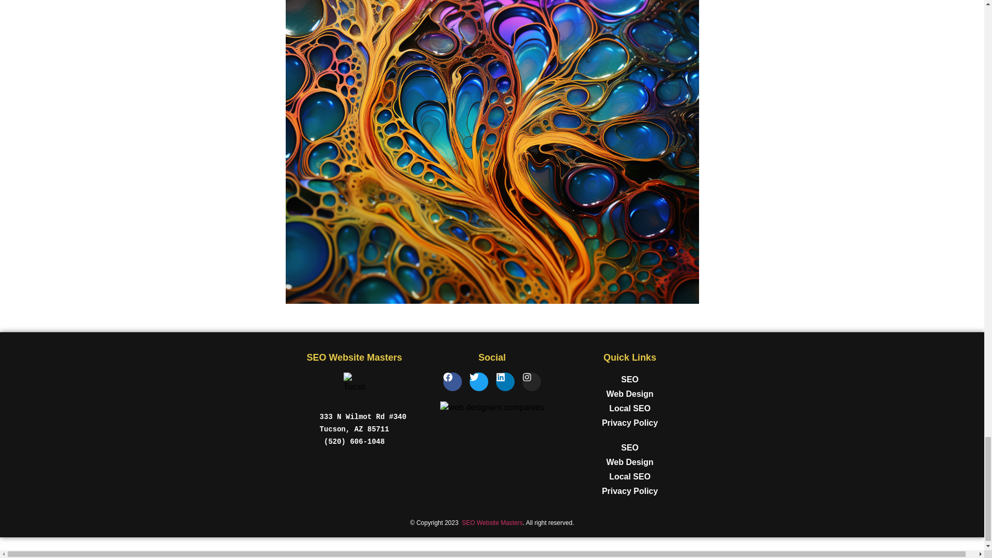 The image size is (992, 558). What do you see at coordinates (630, 408) in the screenshot?
I see `Local SEO` at bounding box center [630, 408].